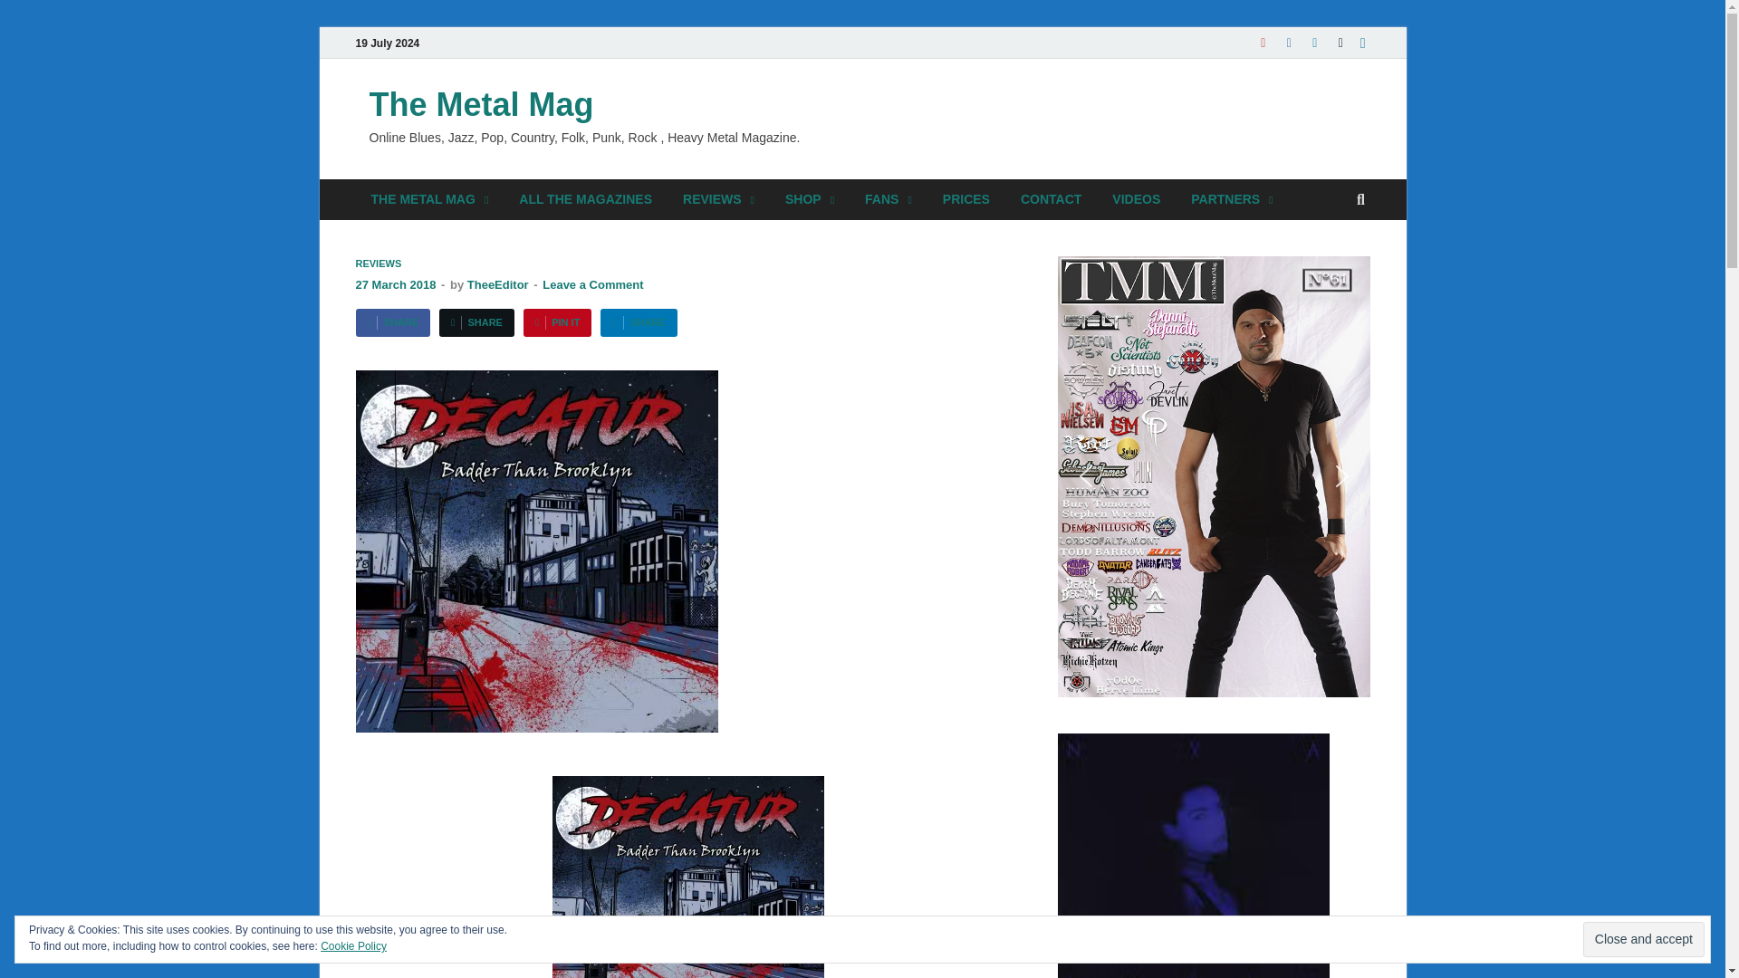 The image size is (1739, 978). Describe the element at coordinates (482, 105) in the screenshot. I see `The Metal Mag` at that location.